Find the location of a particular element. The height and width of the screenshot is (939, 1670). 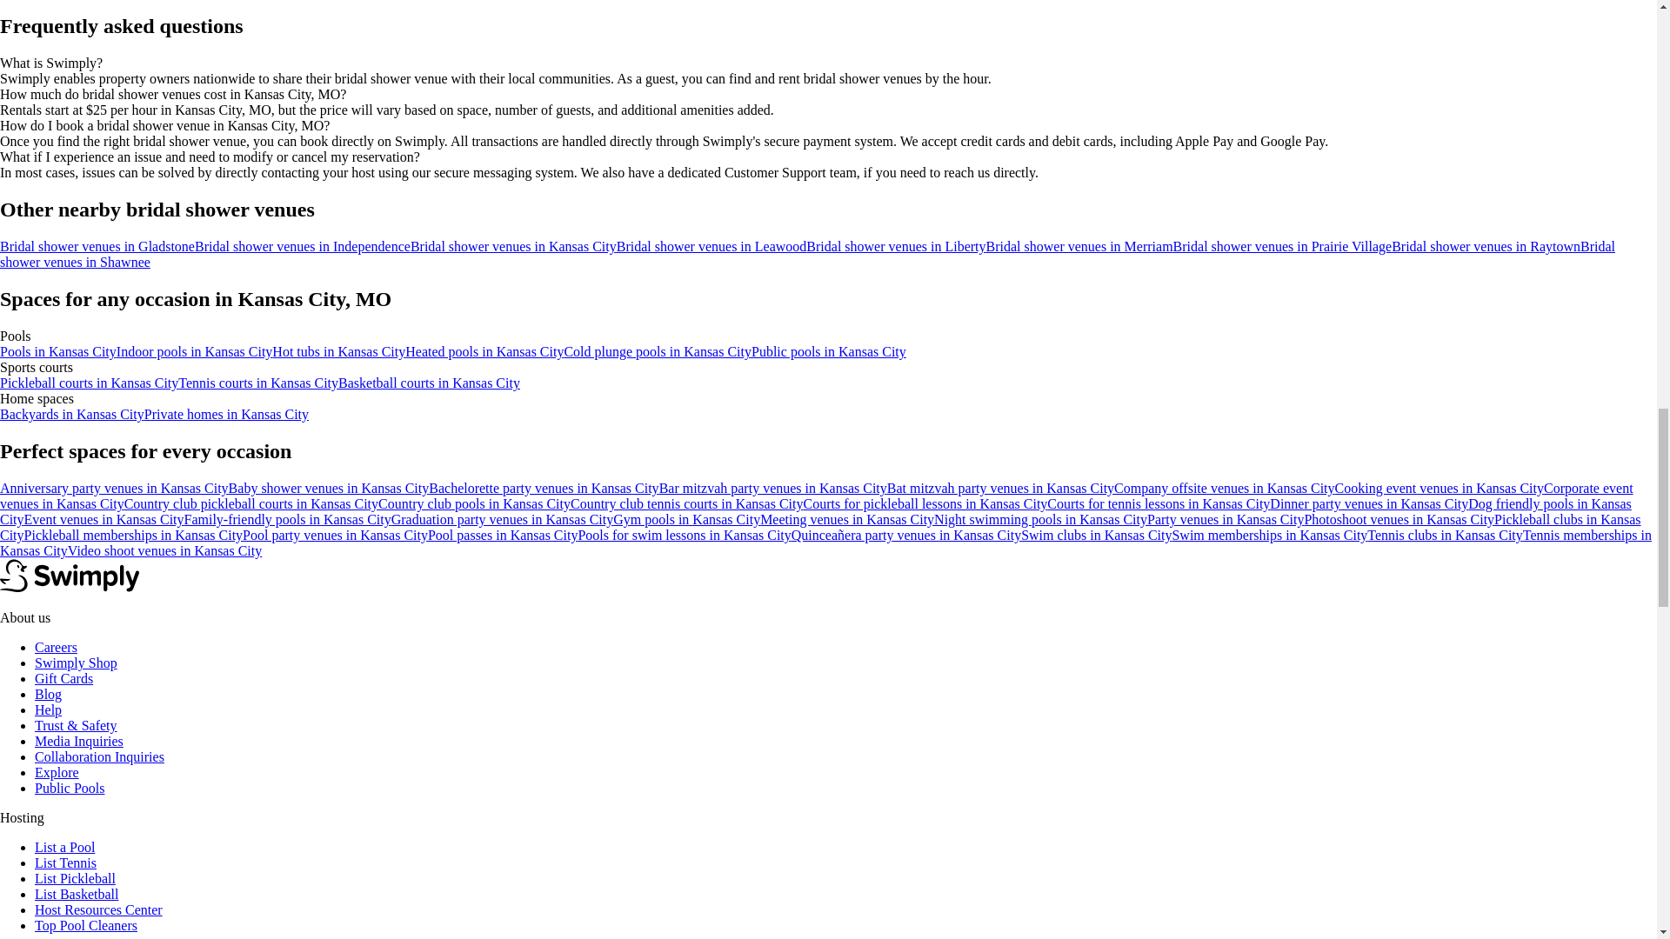

Blog is located at coordinates (49, 694).